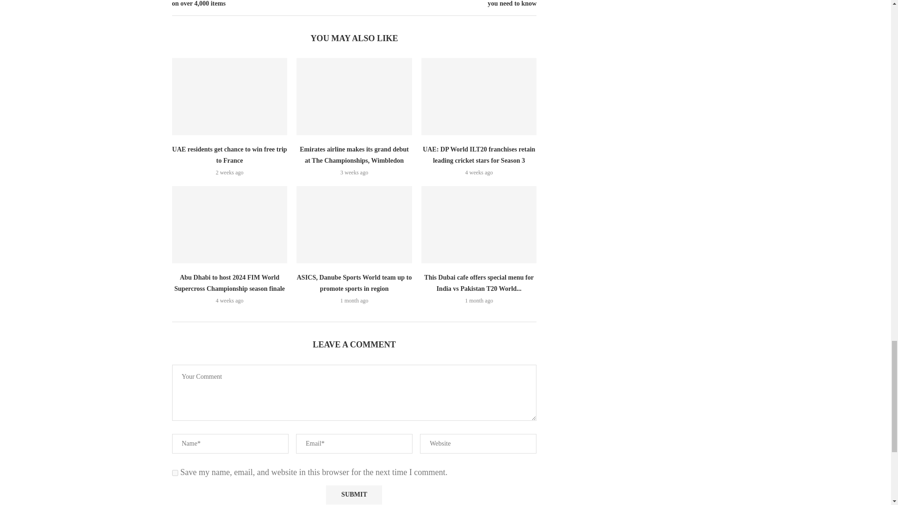  I want to click on Submit, so click(354, 495).